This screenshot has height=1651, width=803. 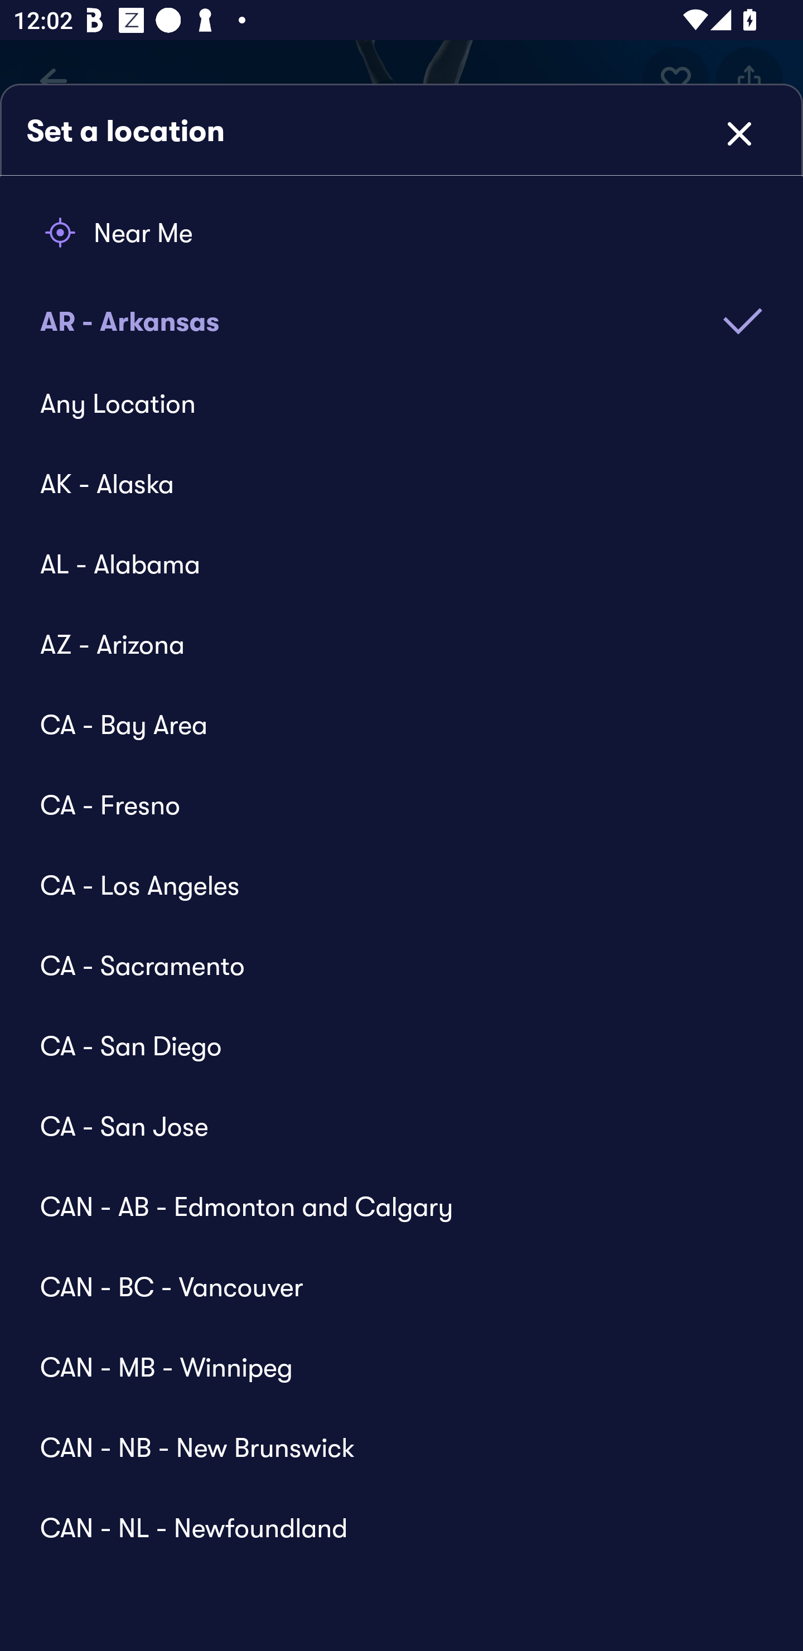 I want to click on CAN - BC - Vancouver, so click(x=388, y=1286).